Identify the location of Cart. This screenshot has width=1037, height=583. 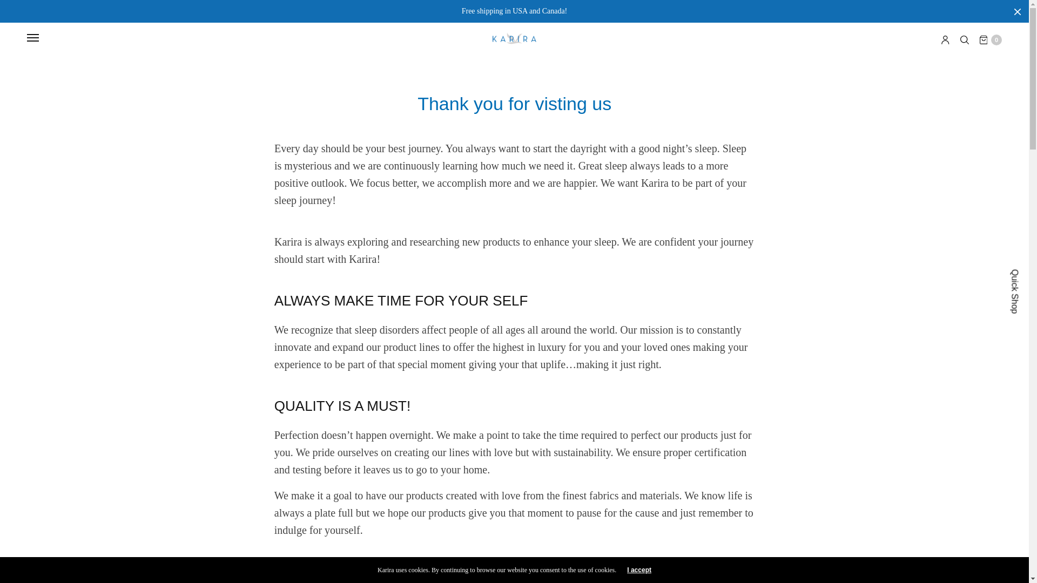
(991, 40).